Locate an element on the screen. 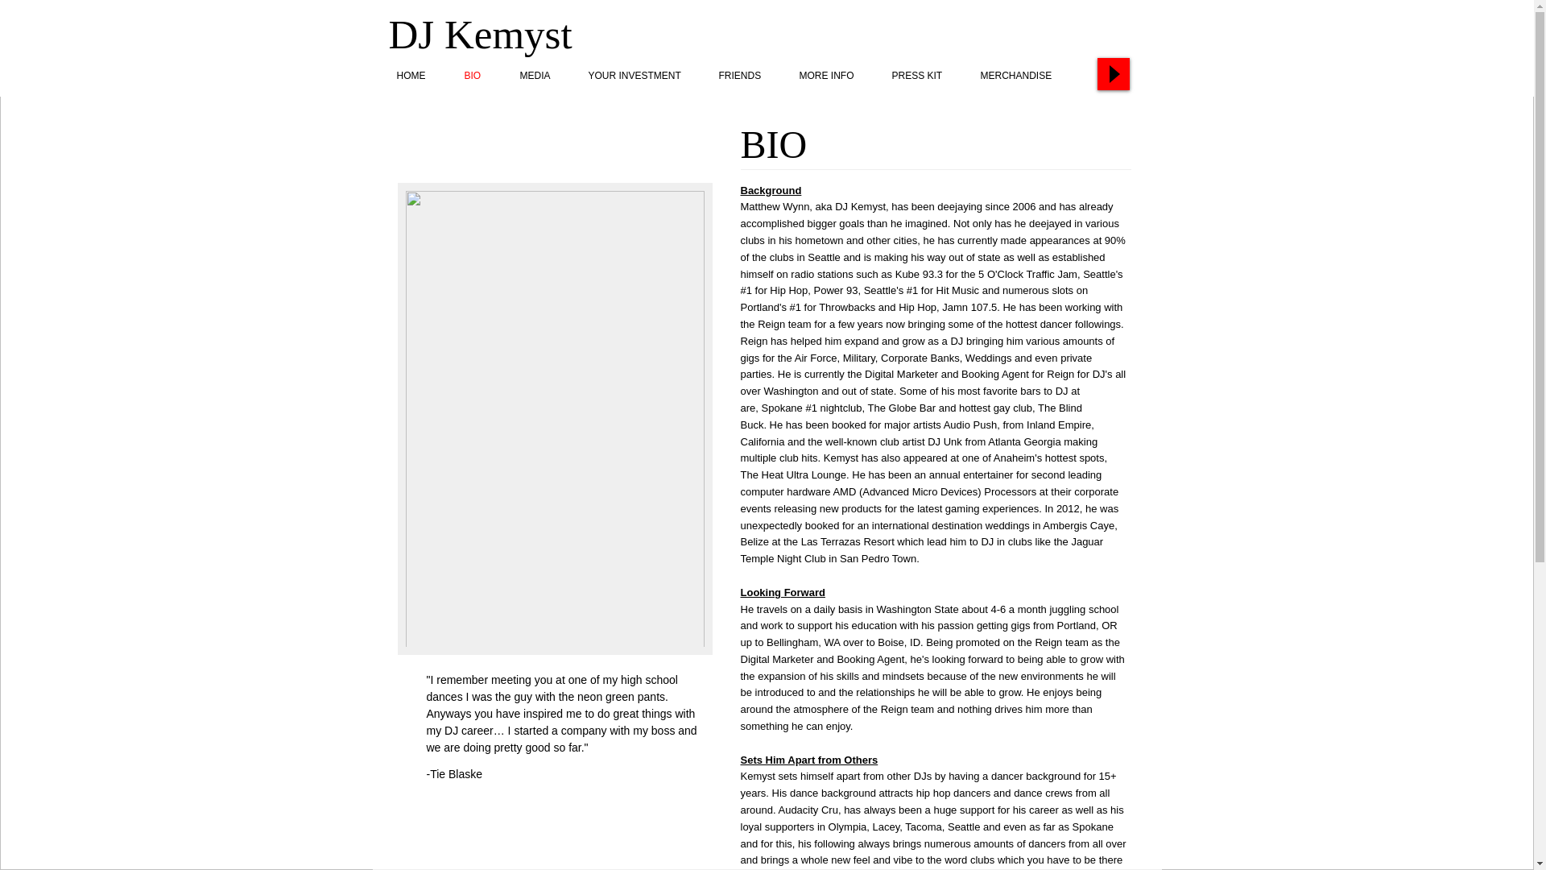 The width and height of the screenshot is (1546, 870). YOUR INVESTMENT is located at coordinates (644, 76).